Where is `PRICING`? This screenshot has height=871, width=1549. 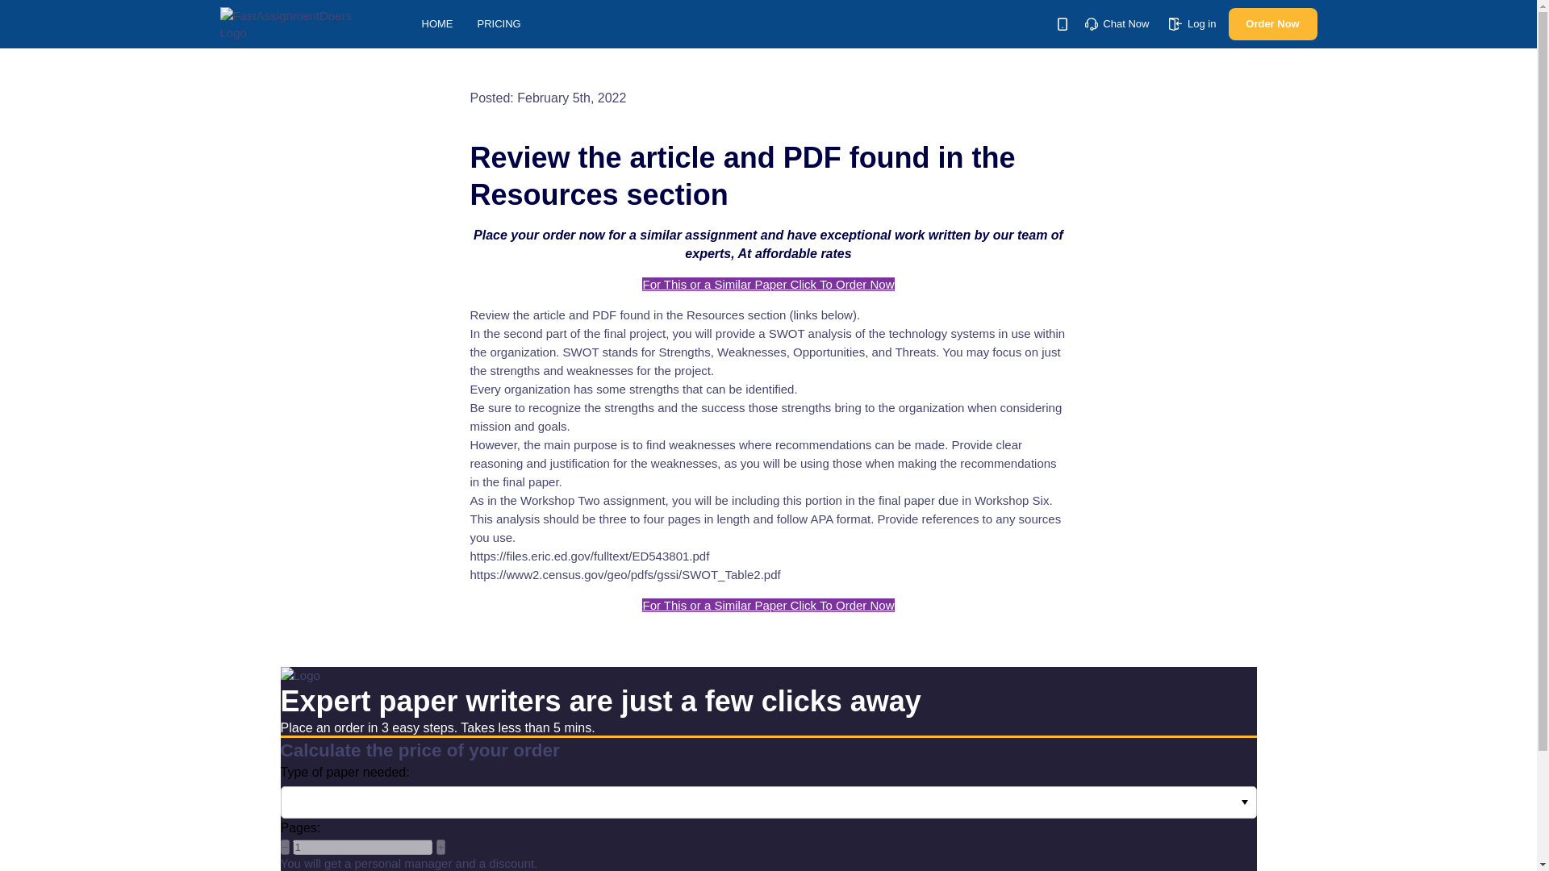
PRICING is located at coordinates (499, 23).